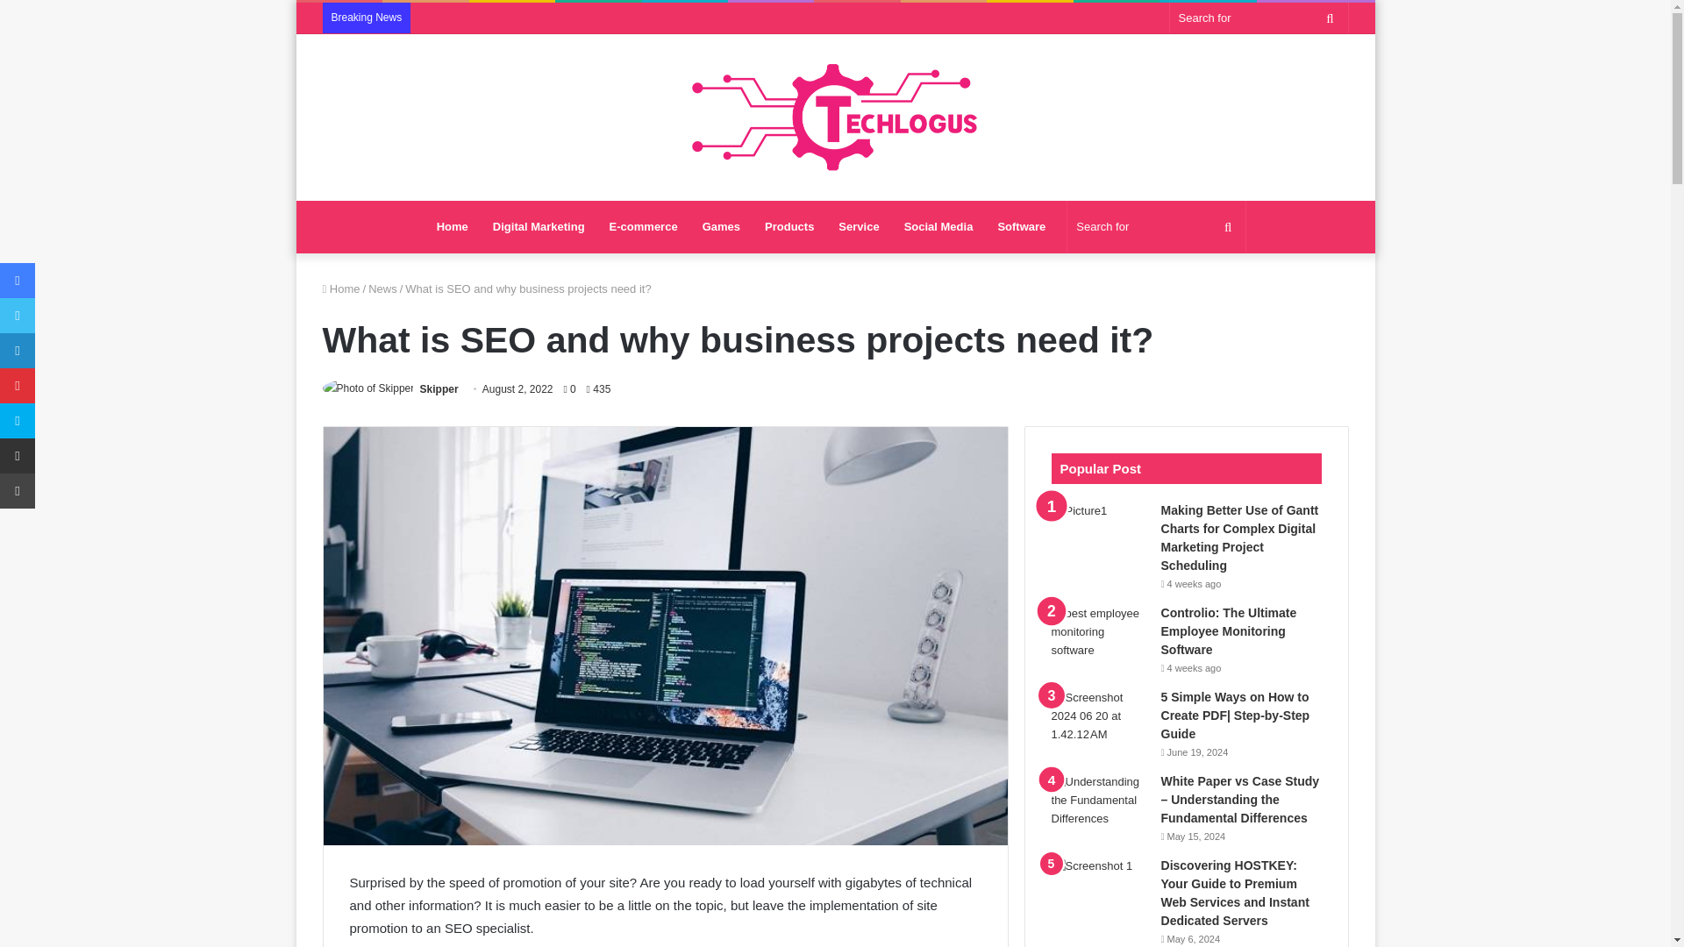 The height and width of the screenshot is (947, 1684). I want to click on Home, so click(452, 226).